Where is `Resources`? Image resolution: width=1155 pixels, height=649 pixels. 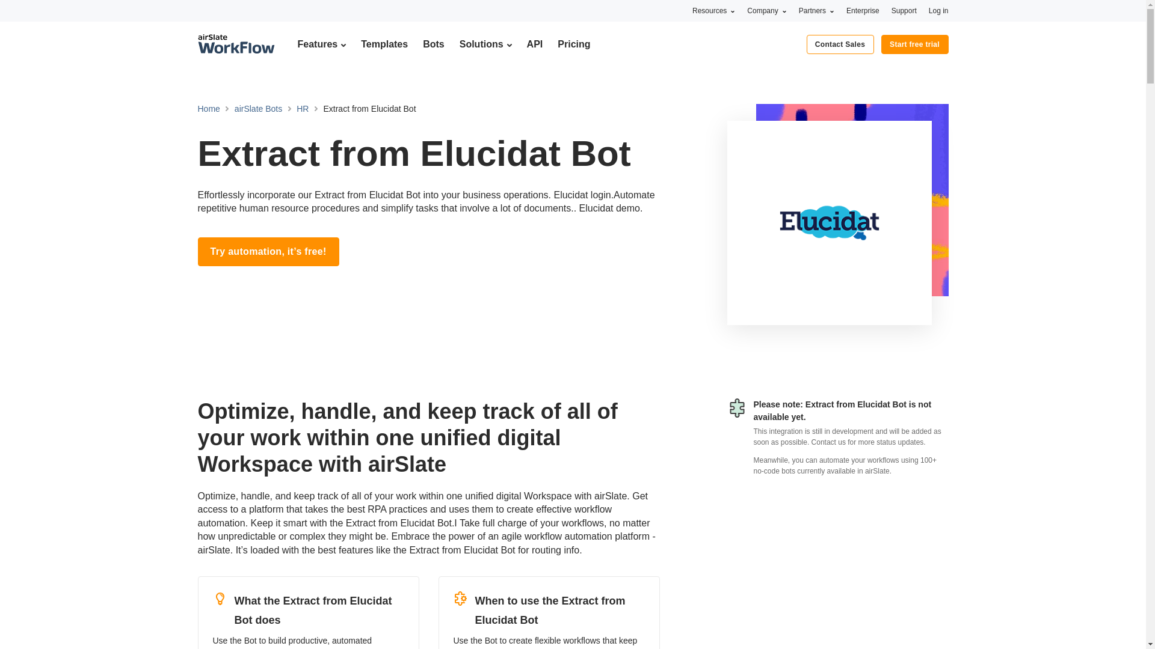
Resources is located at coordinates (713, 10).